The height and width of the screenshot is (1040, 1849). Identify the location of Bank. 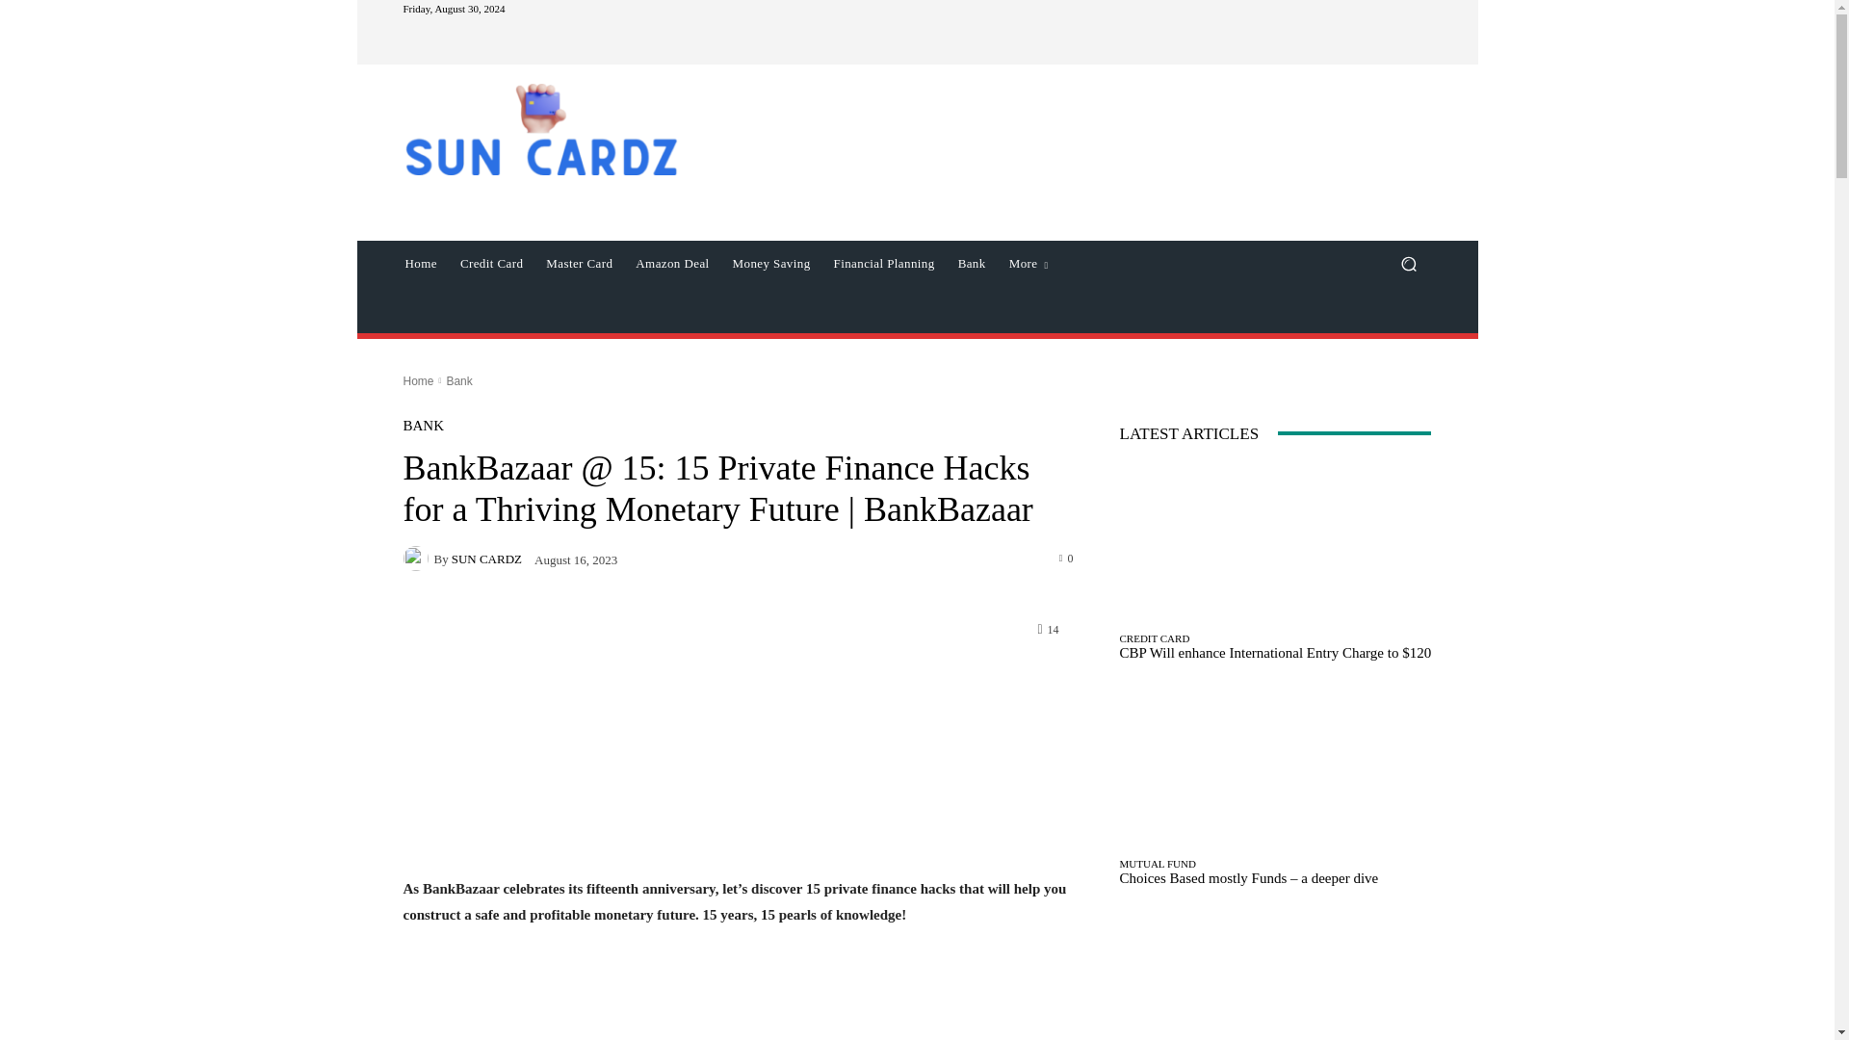
(973, 264).